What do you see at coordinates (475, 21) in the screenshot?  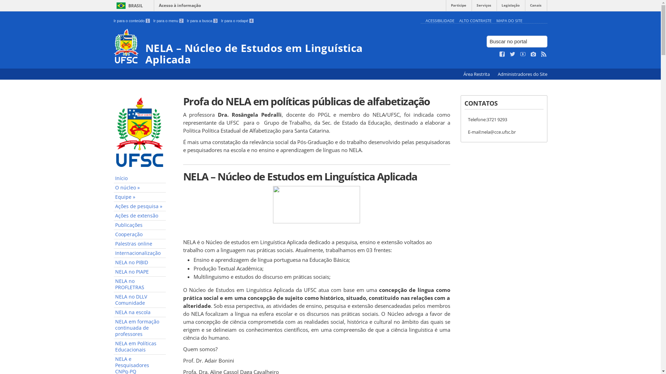 I see `ALTO CONTRASTE` at bounding box center [475, 21].